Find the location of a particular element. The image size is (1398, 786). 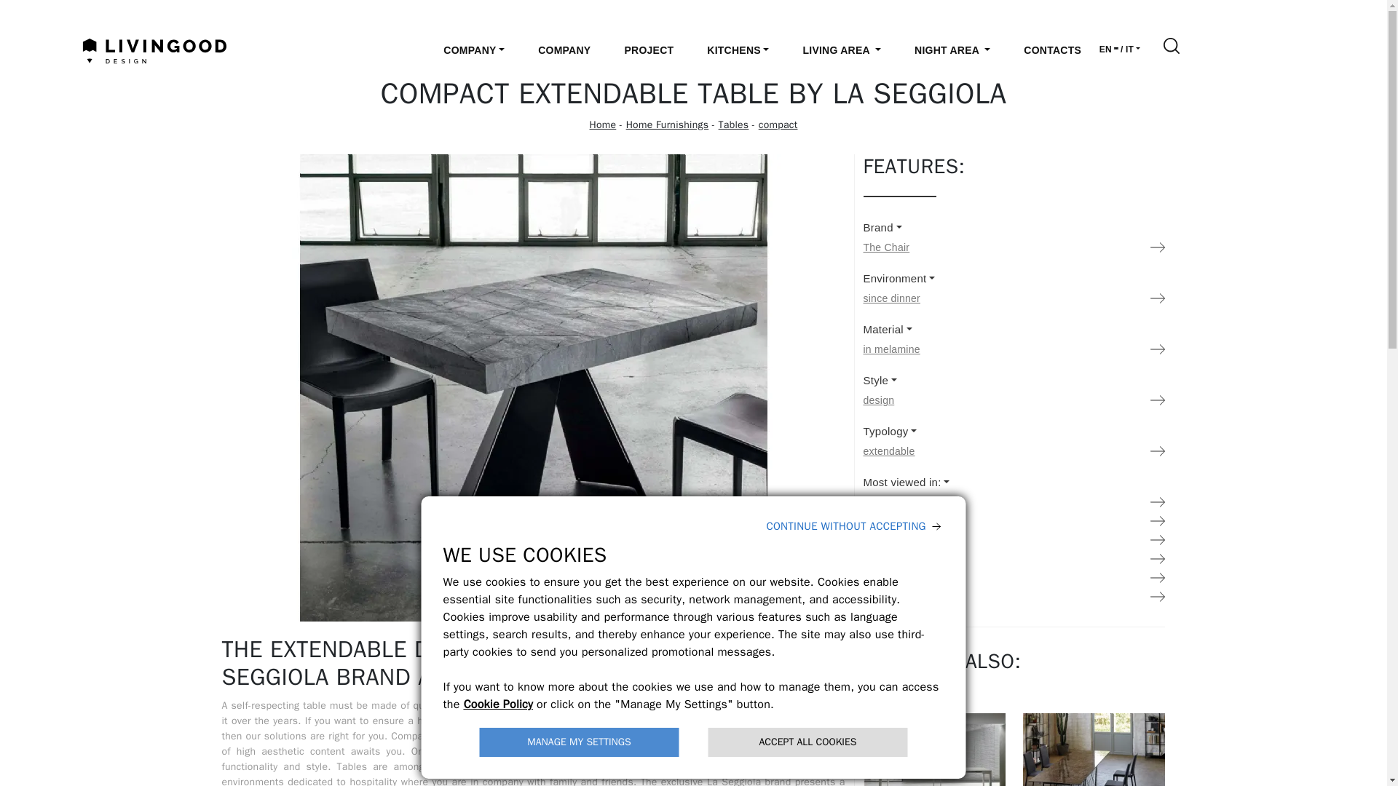

Home is located at coordinates (603, 125).